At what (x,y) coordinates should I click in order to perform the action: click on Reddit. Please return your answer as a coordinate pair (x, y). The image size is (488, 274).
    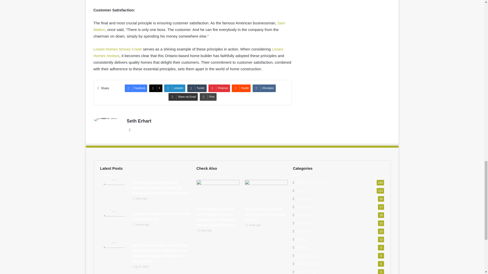
    Looking at the image, I should click on (241, 88).